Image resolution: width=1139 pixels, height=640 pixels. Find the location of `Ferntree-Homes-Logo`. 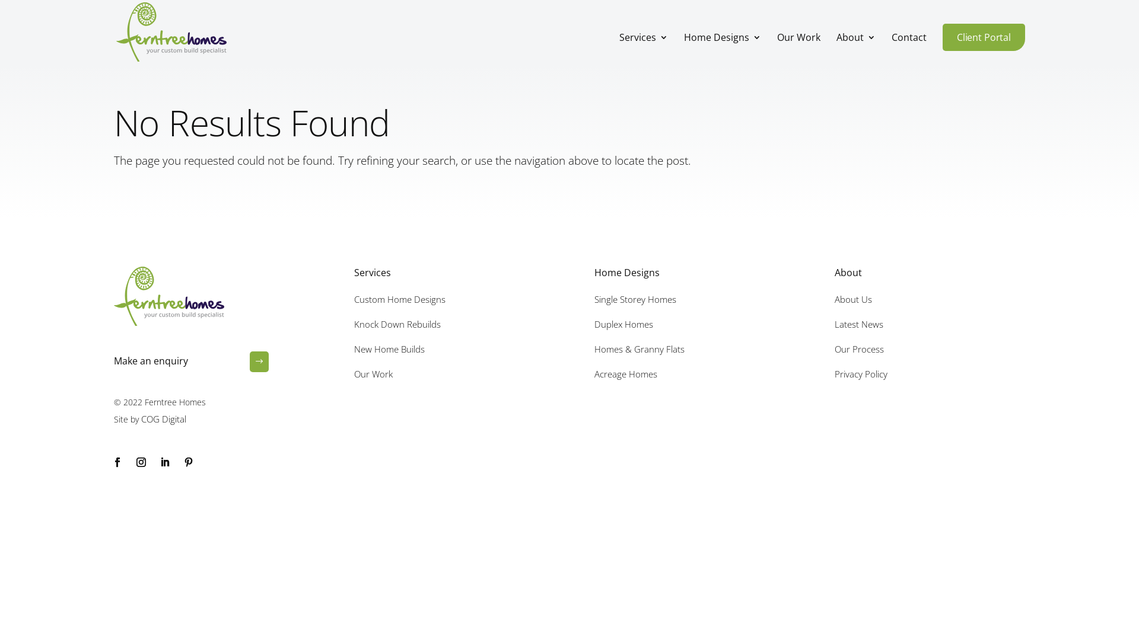

Ferntree-Homes-Logo is located at coordinates (169, 296).